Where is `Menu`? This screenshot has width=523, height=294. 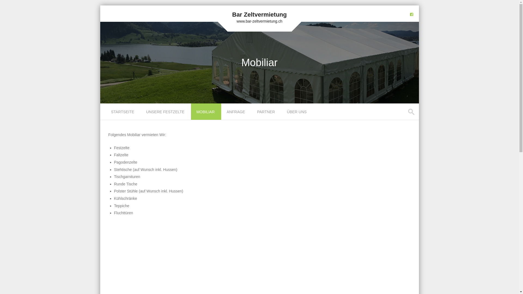
Menu is located at coordinates (110, 115).